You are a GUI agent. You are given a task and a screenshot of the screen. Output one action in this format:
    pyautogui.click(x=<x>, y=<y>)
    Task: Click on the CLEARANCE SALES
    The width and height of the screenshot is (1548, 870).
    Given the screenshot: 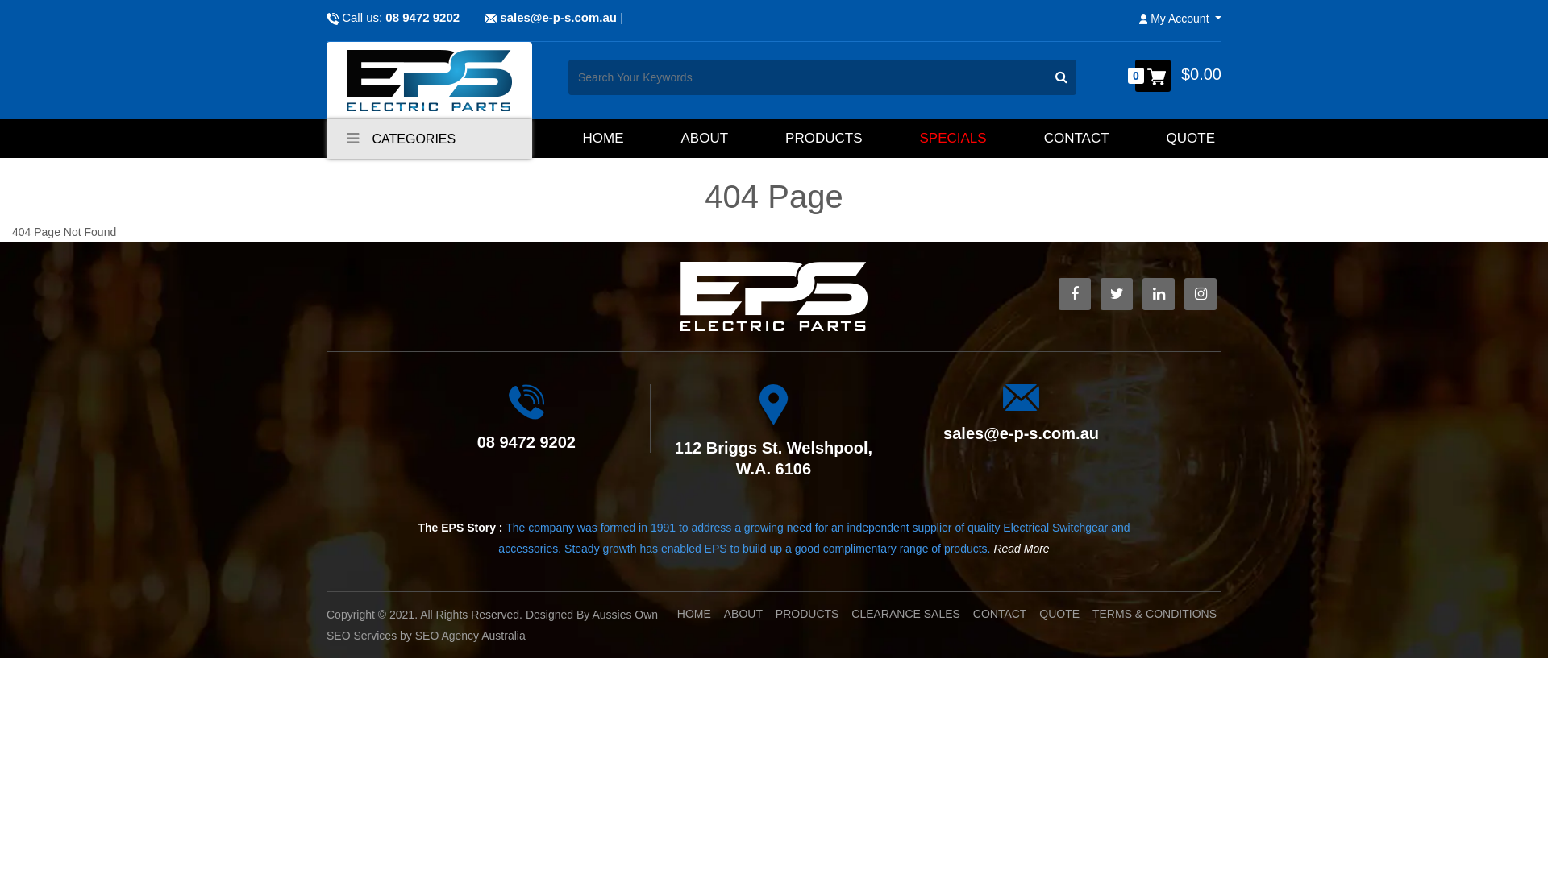 What is the action you would take?
    pyautogui.click(x=906, y=614)
    